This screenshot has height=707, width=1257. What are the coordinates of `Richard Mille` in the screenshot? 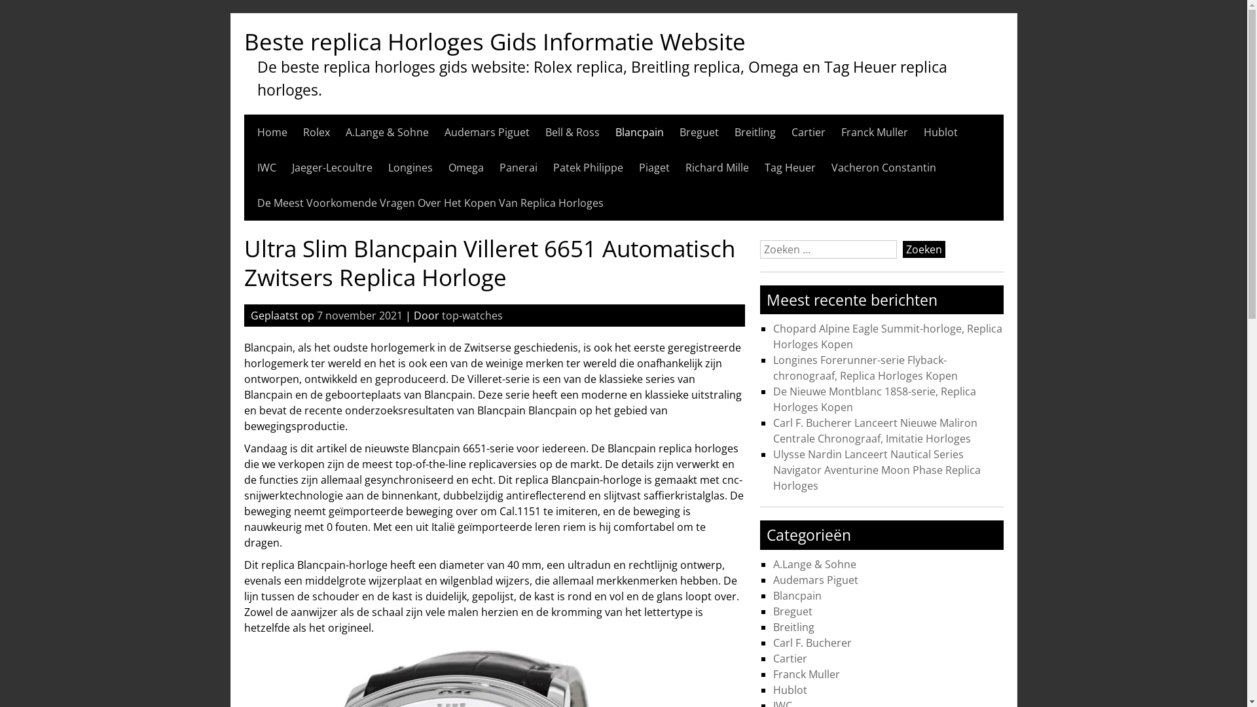 It's located at (716, 168).